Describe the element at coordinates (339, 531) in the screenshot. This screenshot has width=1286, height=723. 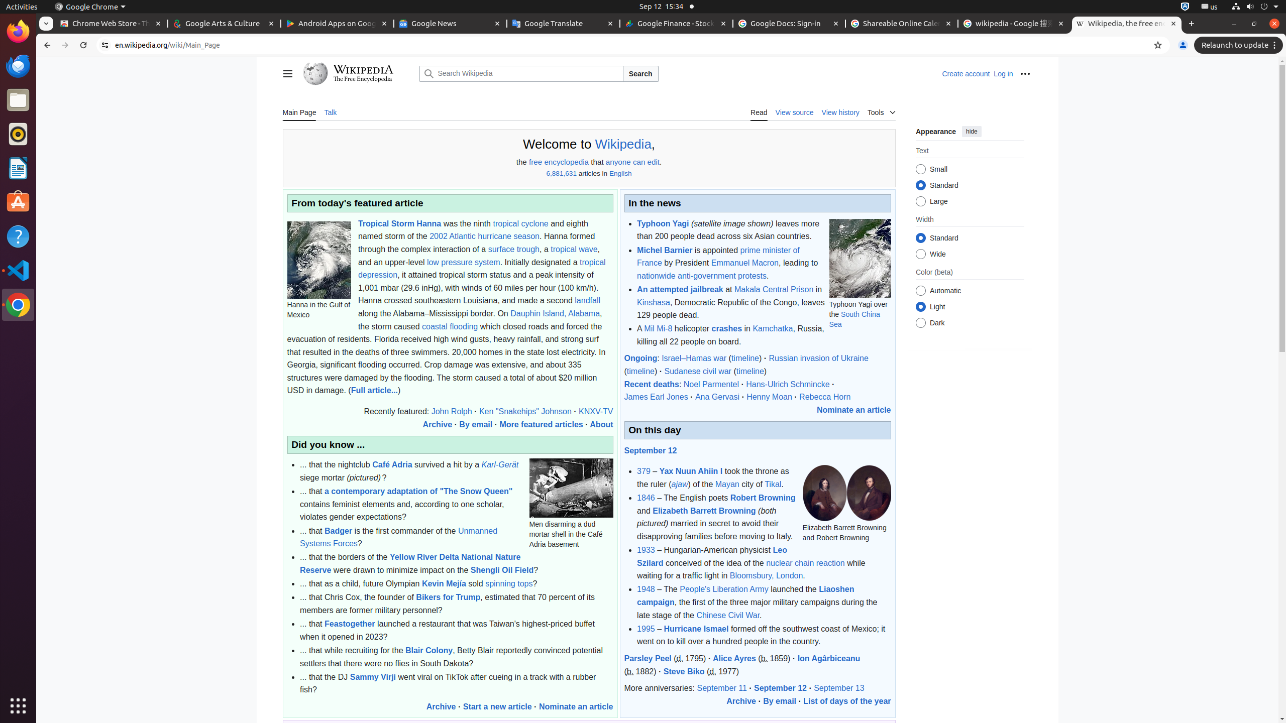
I see `Badger` at that location.